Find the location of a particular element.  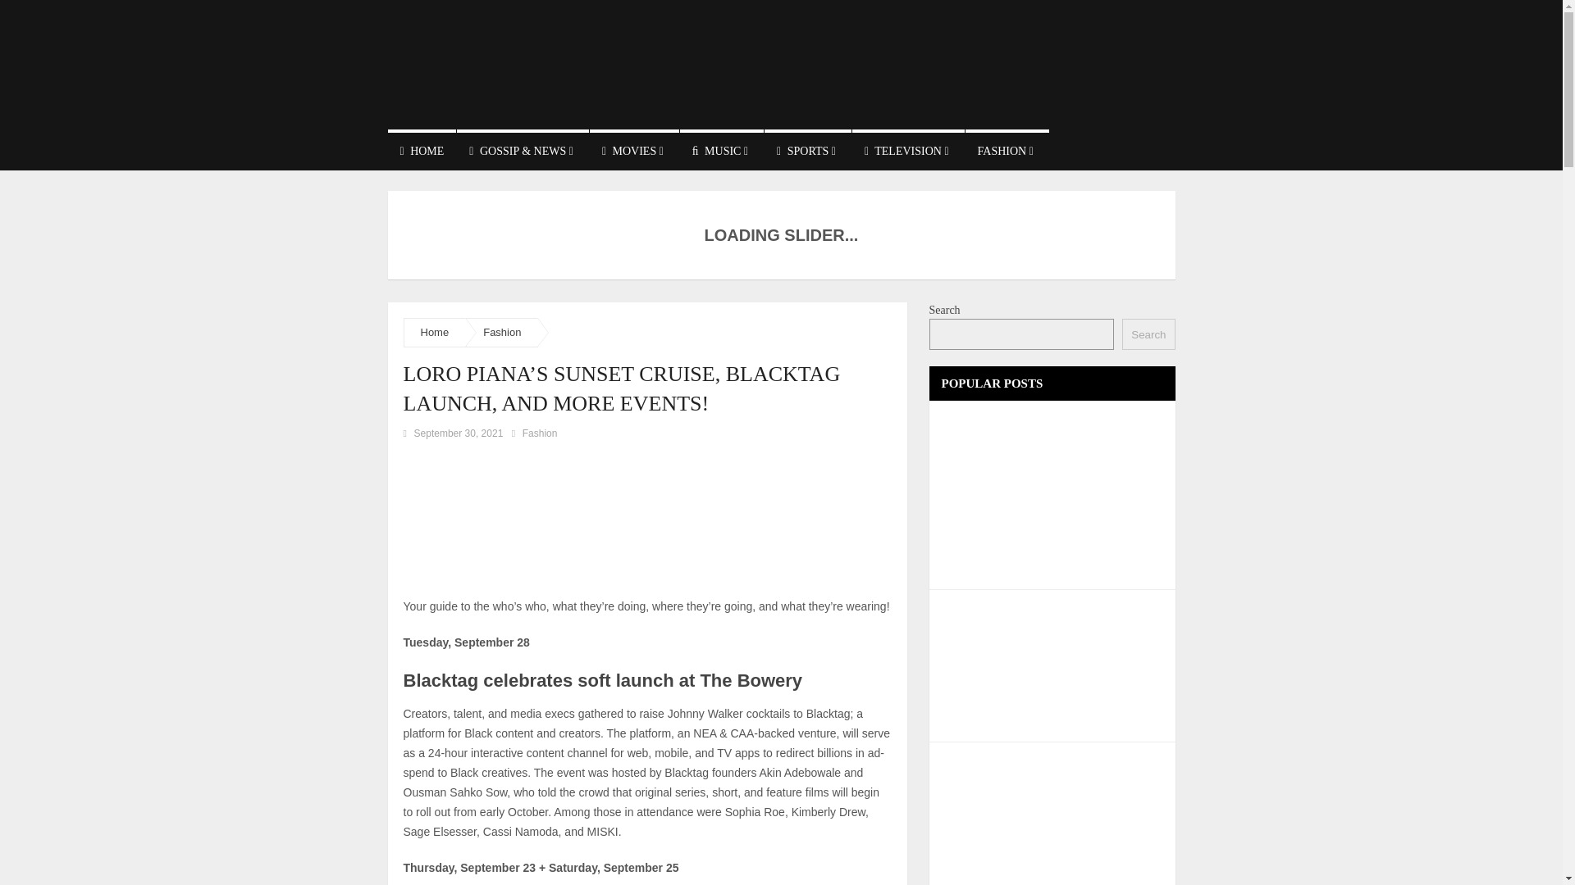

Fashion is located at coordinates (502, 332).